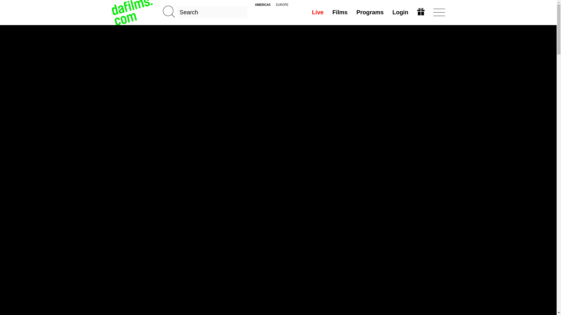 The image size is (561, 315). Describe the element at coordinates (340, 12) in the screenshot. I see `Films` at that location.